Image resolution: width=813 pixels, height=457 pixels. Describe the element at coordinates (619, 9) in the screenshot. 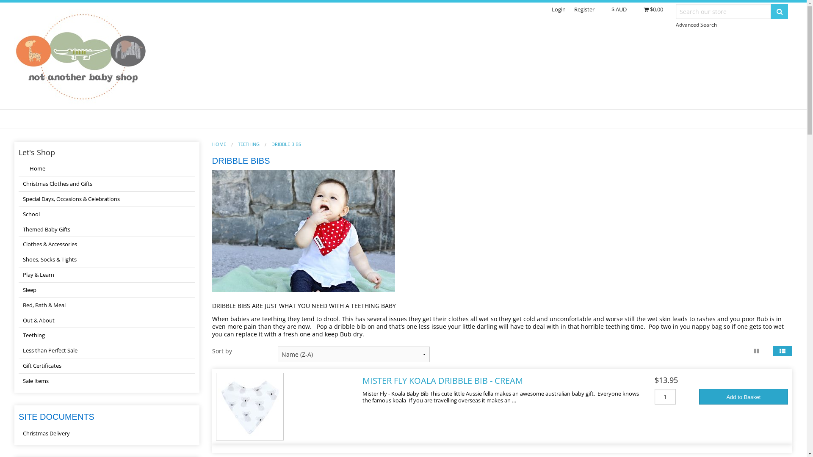

I see `$ AUD` at that location.